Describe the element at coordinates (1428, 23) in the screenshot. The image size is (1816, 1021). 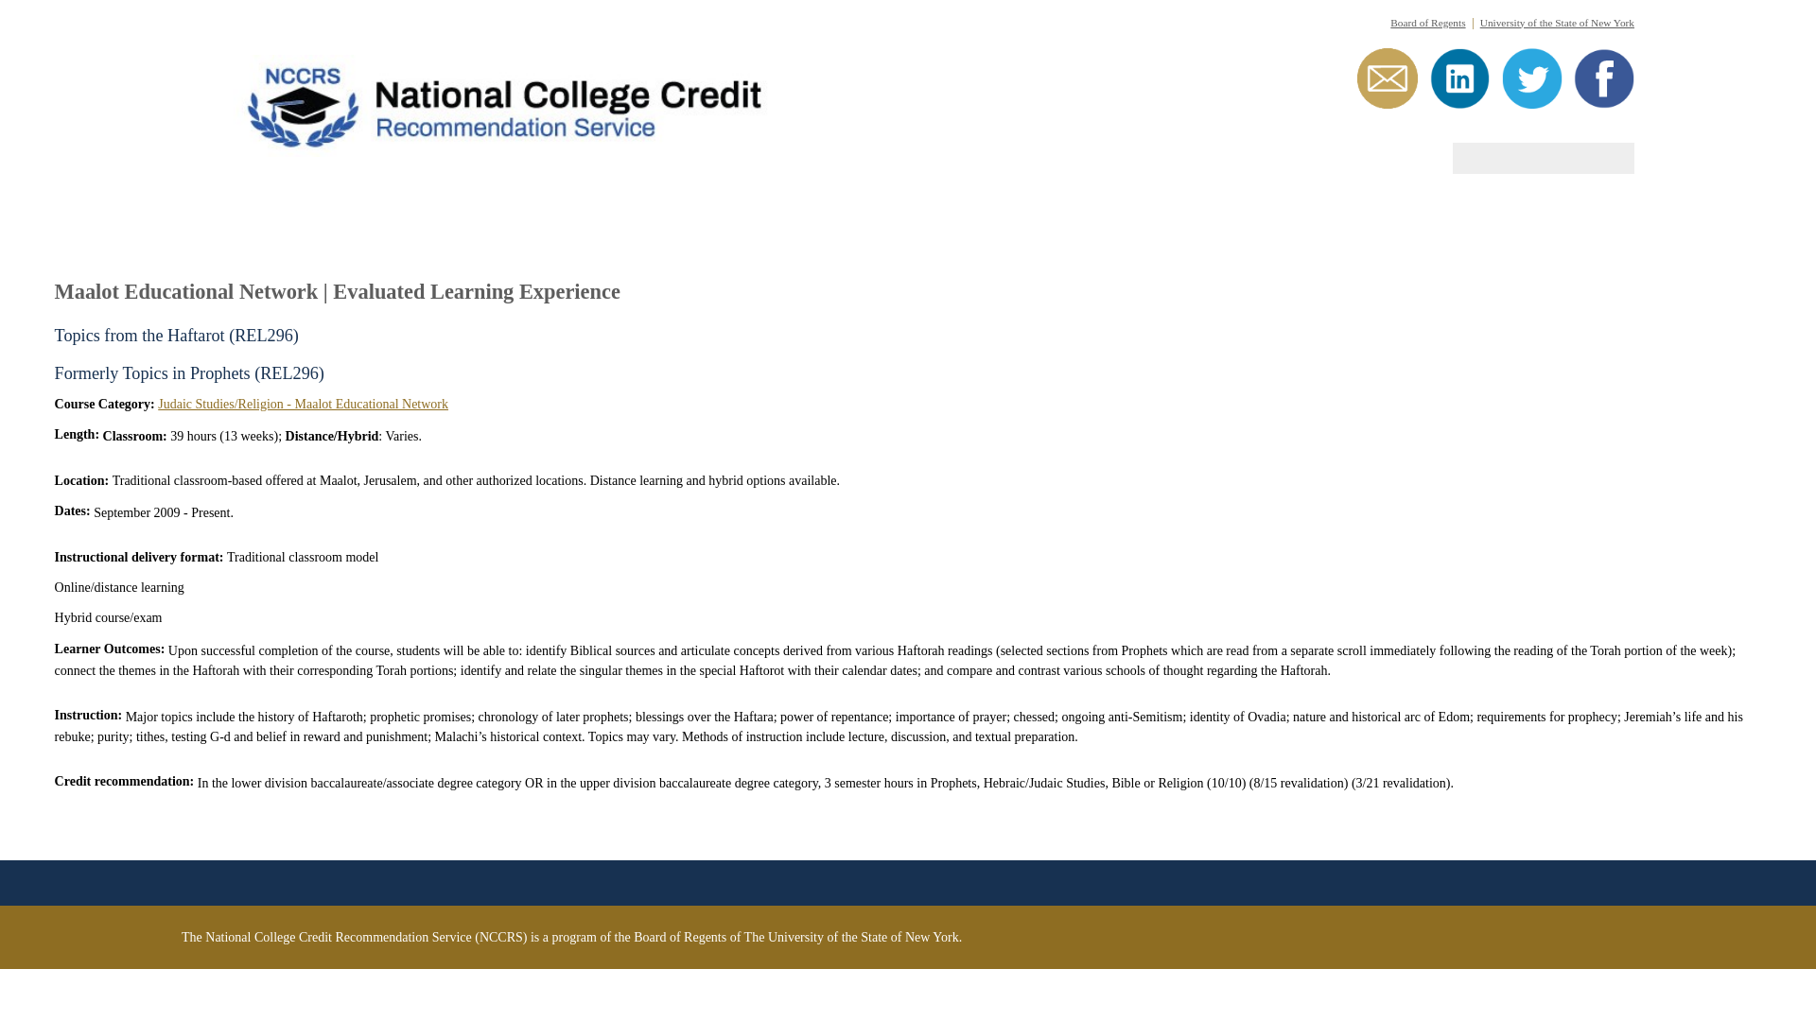
I see `Board of Regents` at that location.